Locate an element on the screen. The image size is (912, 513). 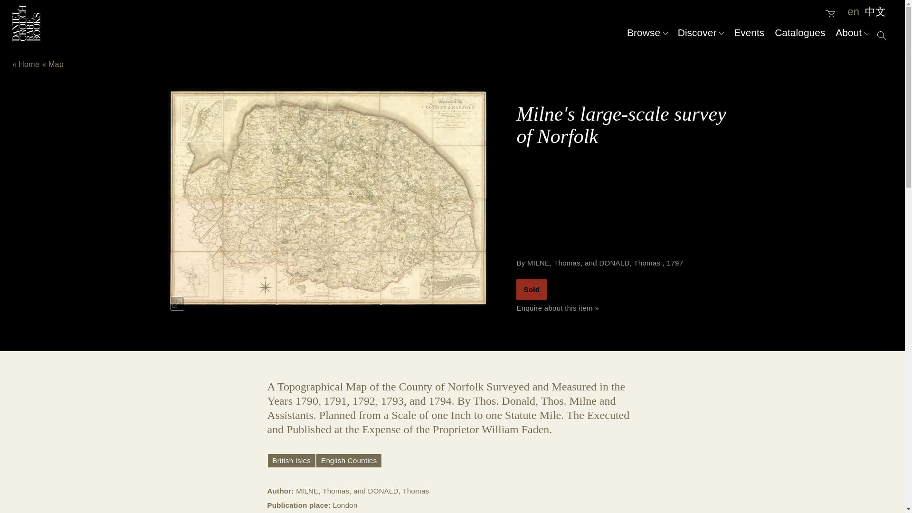
Daniel Crouch Rare Books logo is located at coordinates (26, 23).